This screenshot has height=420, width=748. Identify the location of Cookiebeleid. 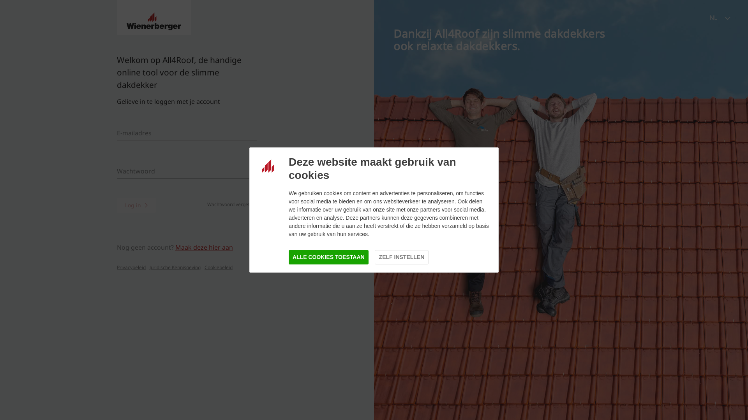
(217, 268).